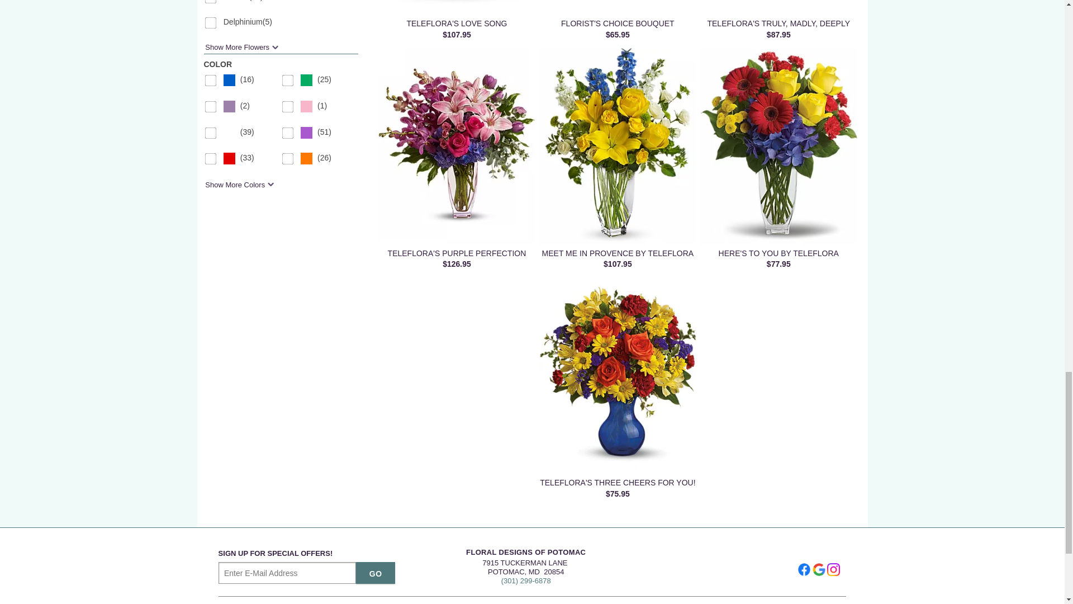  I want to click on Email Sign up, so click(287, 573).